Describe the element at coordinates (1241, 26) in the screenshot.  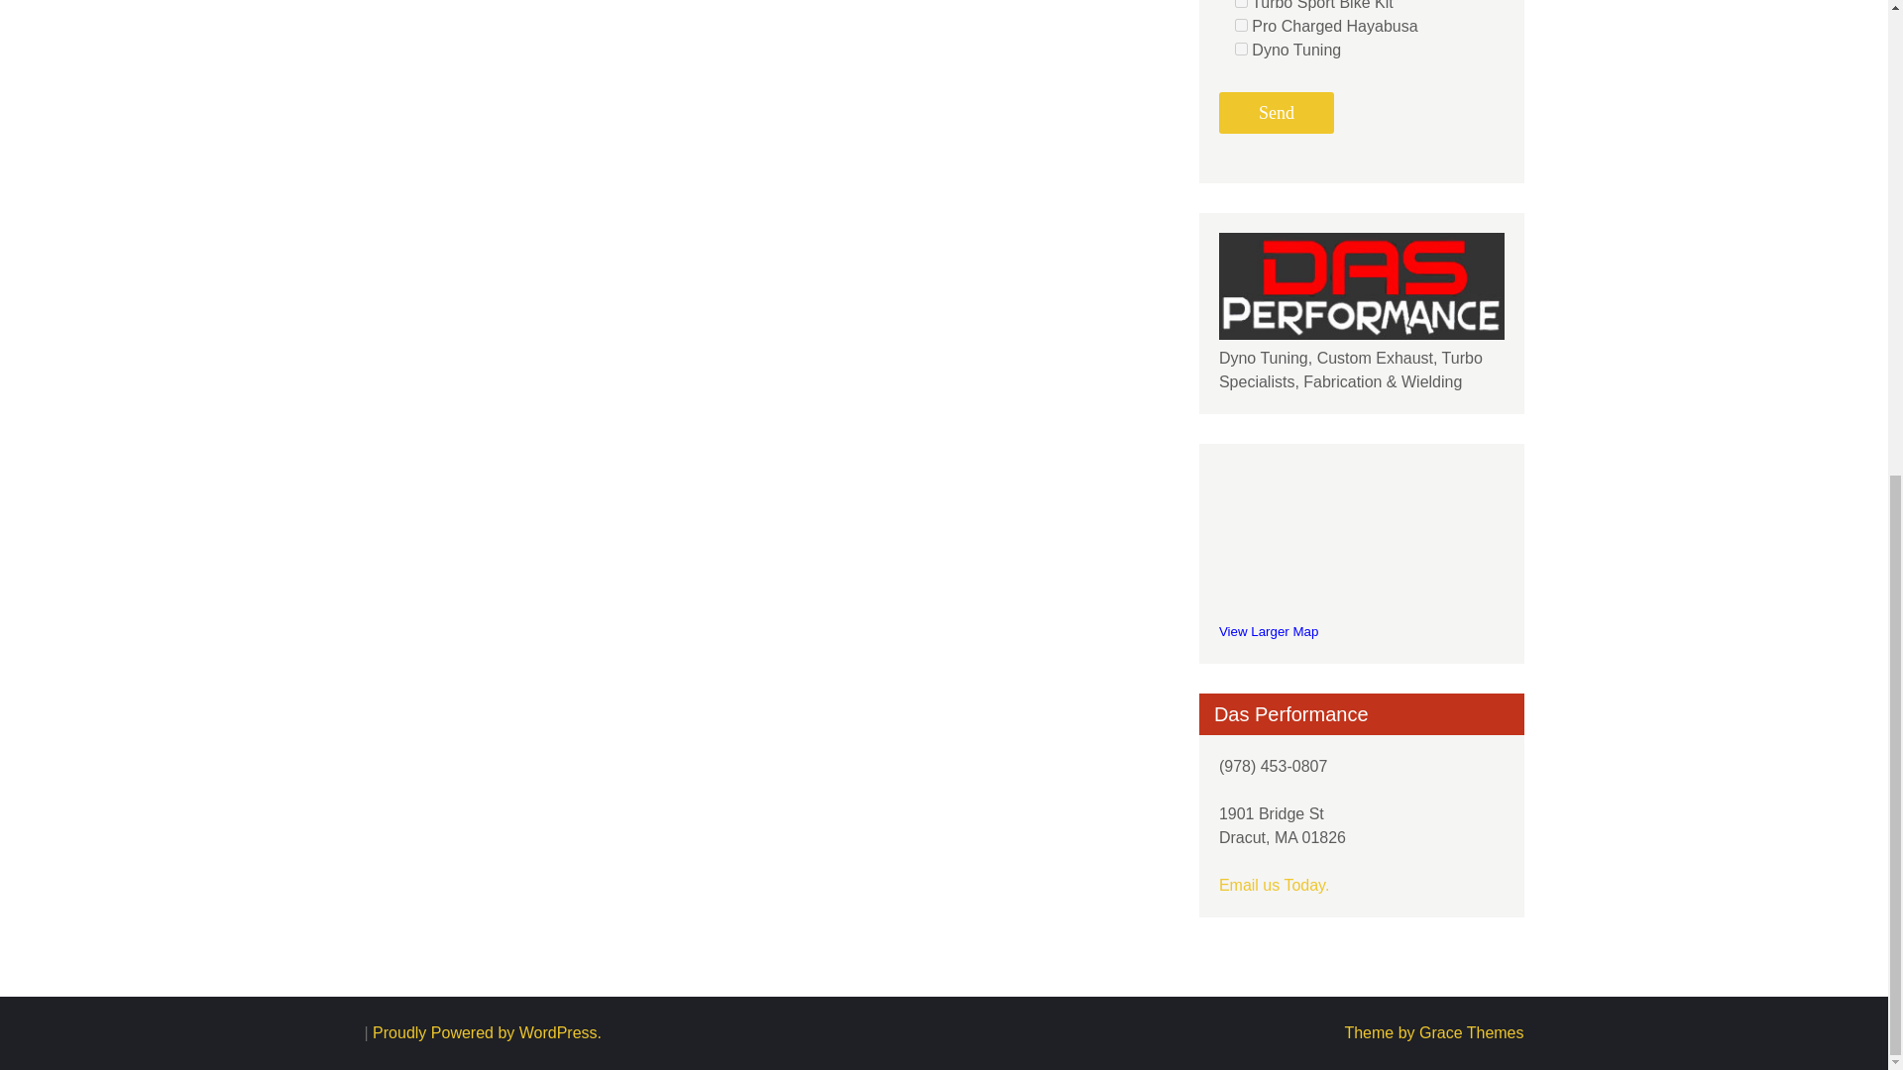
I see `Pro Charged Hayabusa` at that location.